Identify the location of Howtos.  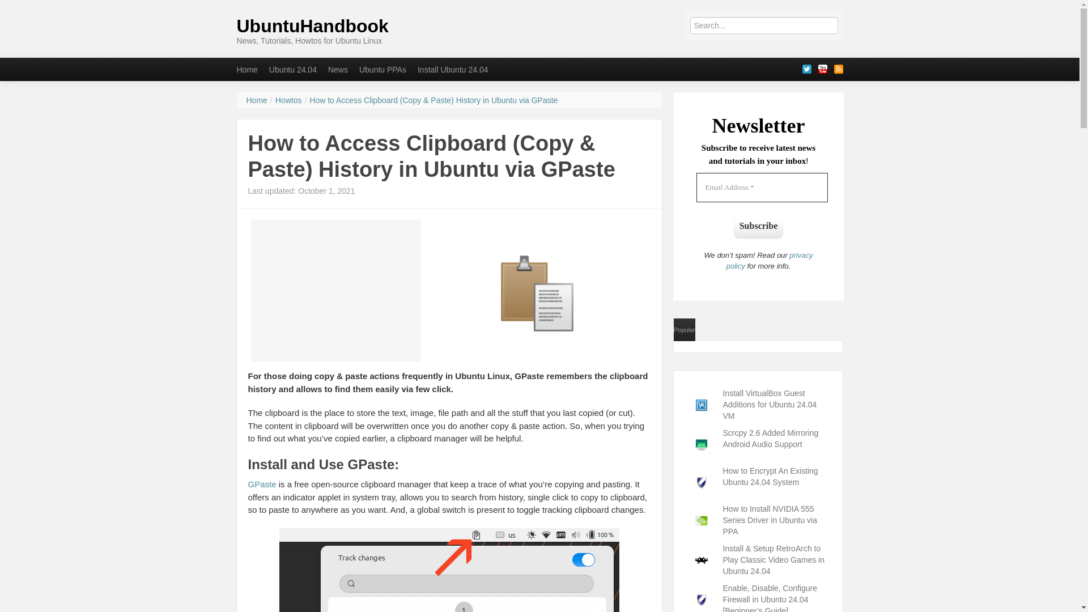
(288, 100).